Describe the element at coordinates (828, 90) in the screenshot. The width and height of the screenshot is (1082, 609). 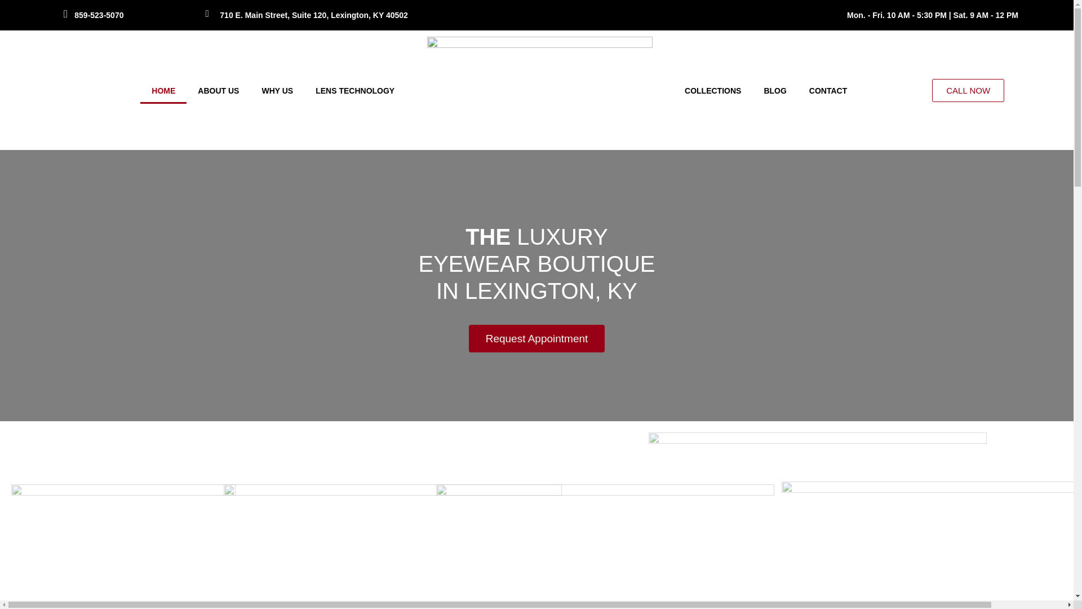
I see `CONTACT` at that location.